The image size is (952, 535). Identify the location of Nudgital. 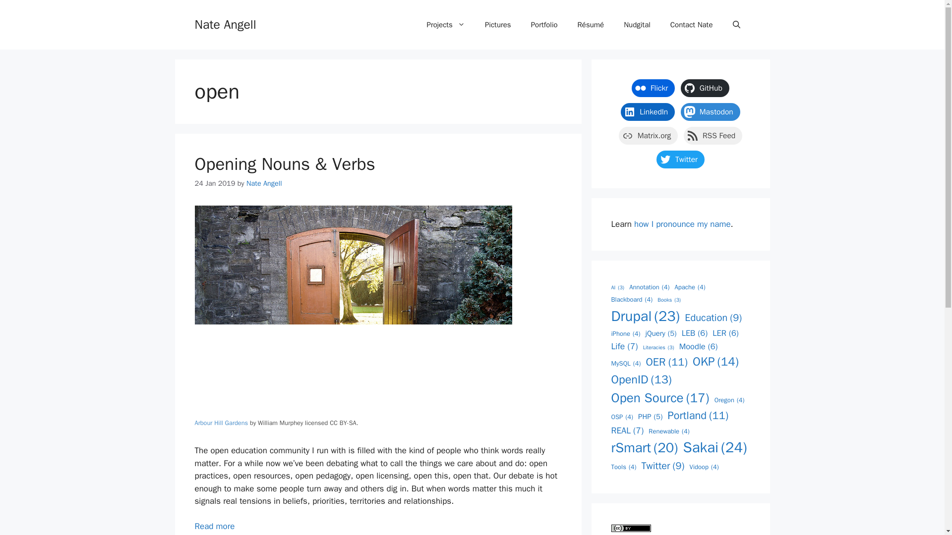
(637, 25).